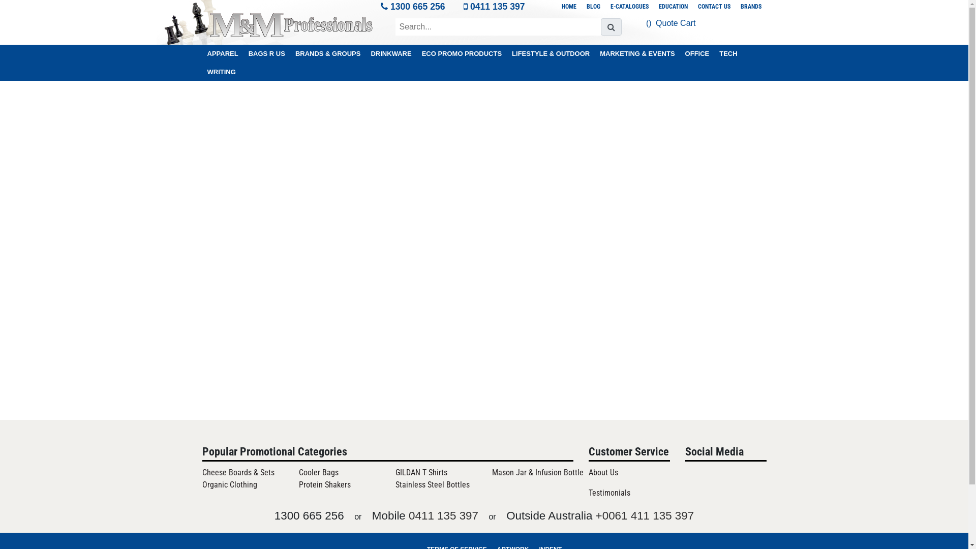 This screenshot has width=976, height=549. Describe the element at coordinates (551, 54) in the screenshot. I see `LIFESTYLE & OUTDOOR` at that location.